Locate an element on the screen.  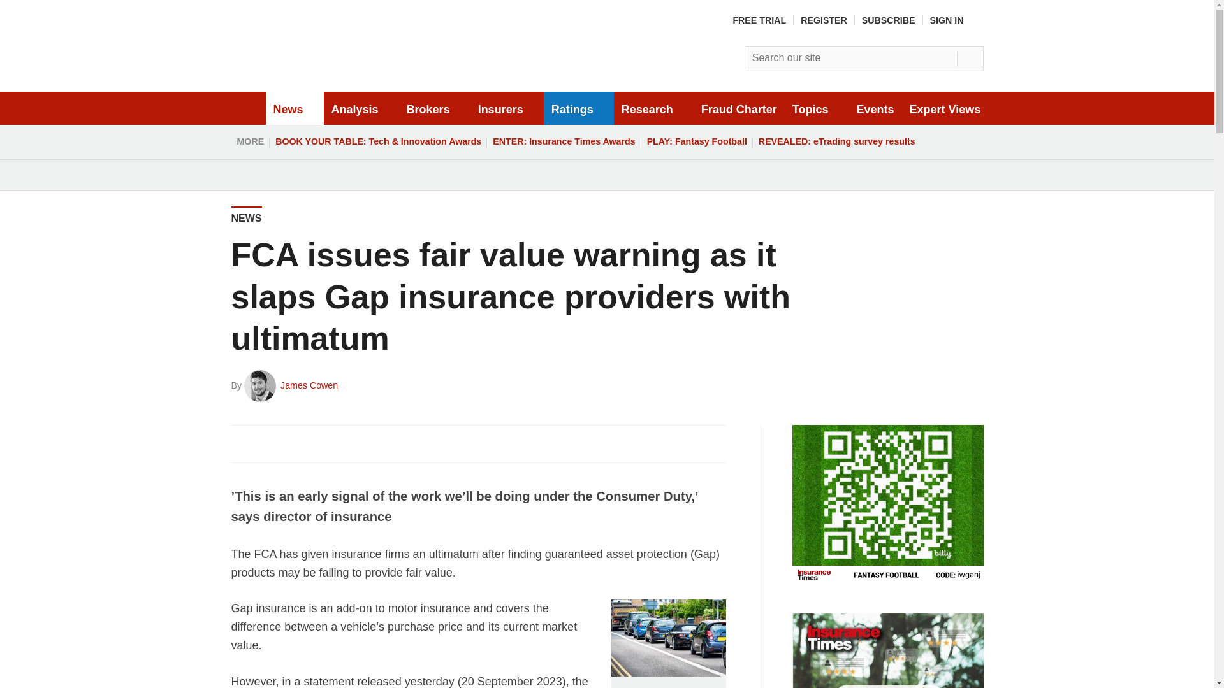
Share this on Twitter is located at coordinates (270, 443).